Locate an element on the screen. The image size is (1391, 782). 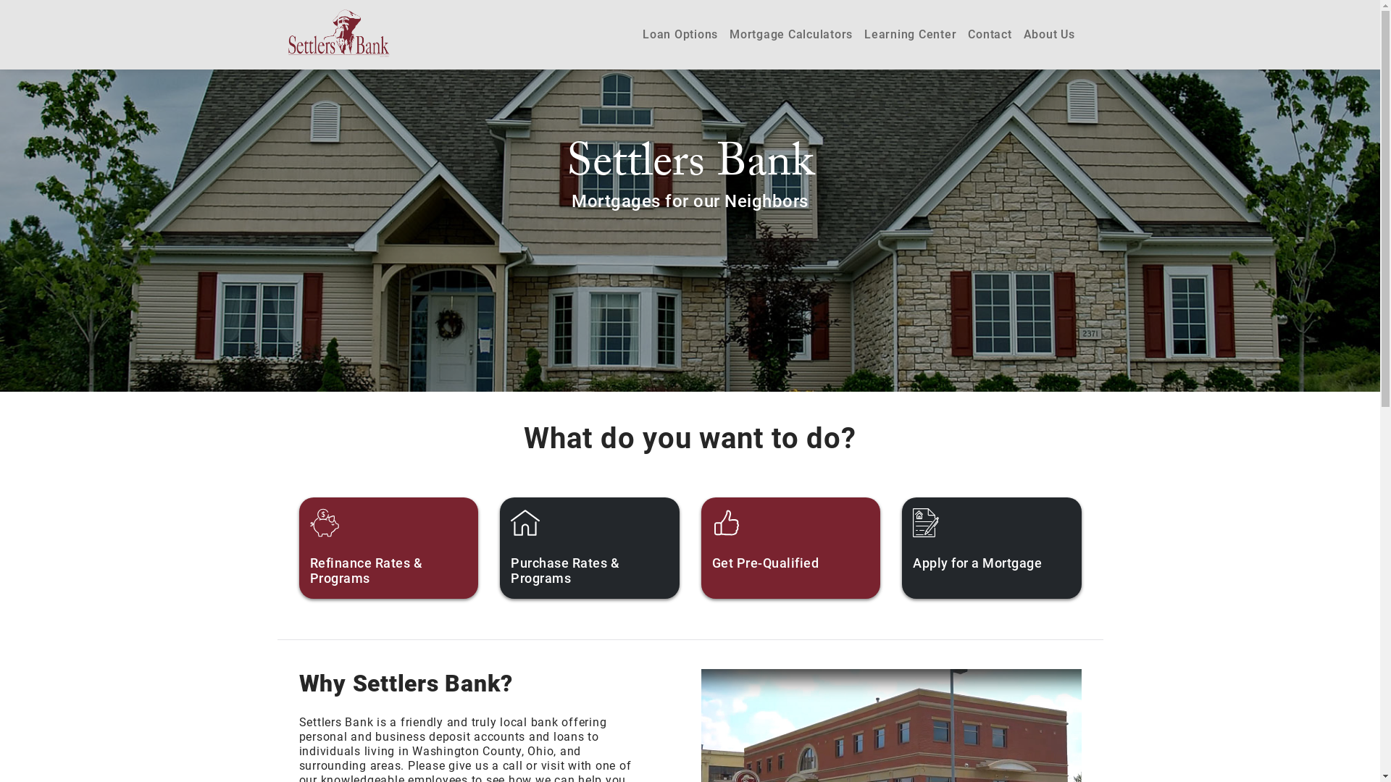
Loan Options is located at coordinates (680, 35).